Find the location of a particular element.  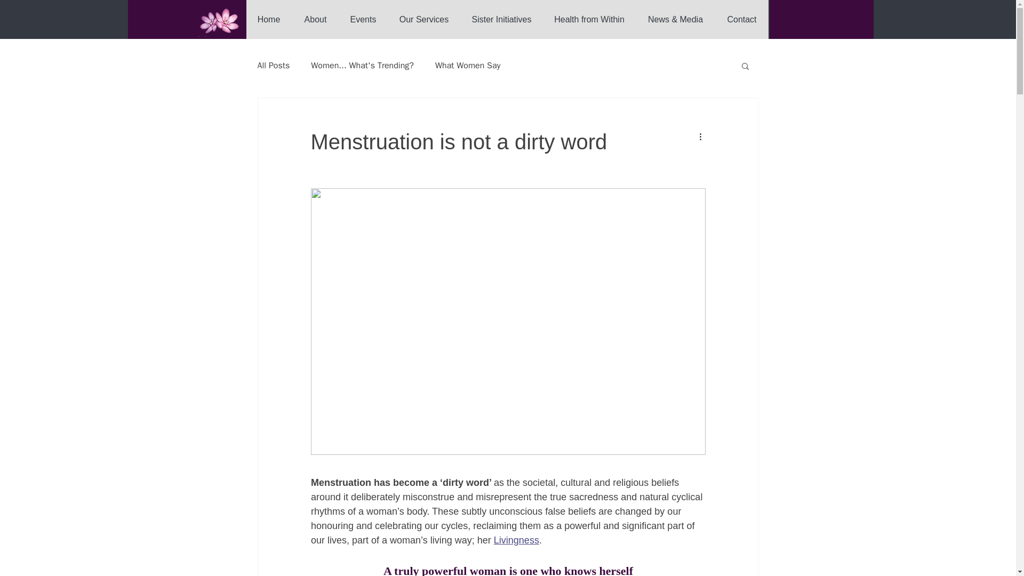

Health from Within is located at coordinates (589, 19).